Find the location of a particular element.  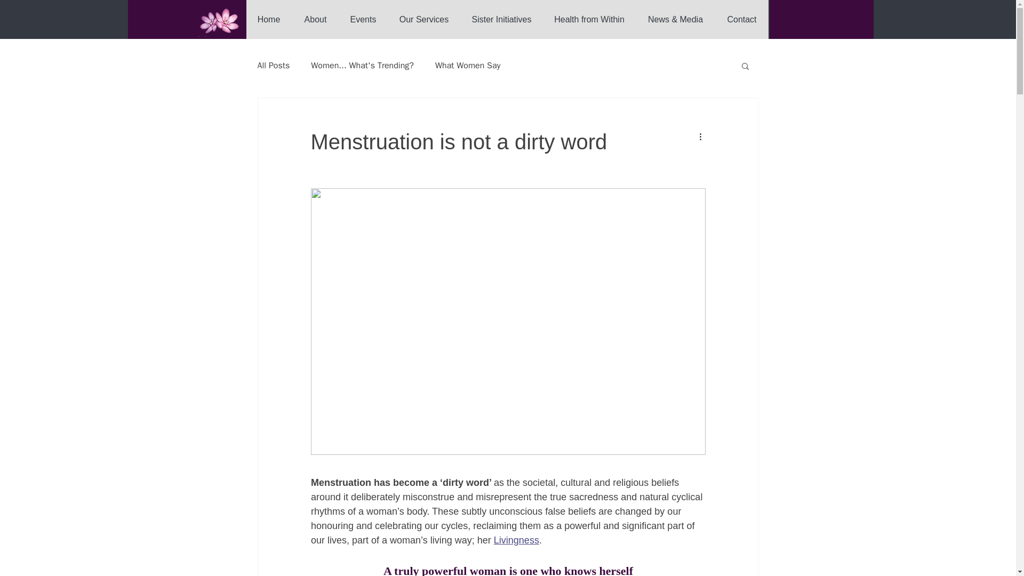

Health from Within is located at coordinates (589, 19).